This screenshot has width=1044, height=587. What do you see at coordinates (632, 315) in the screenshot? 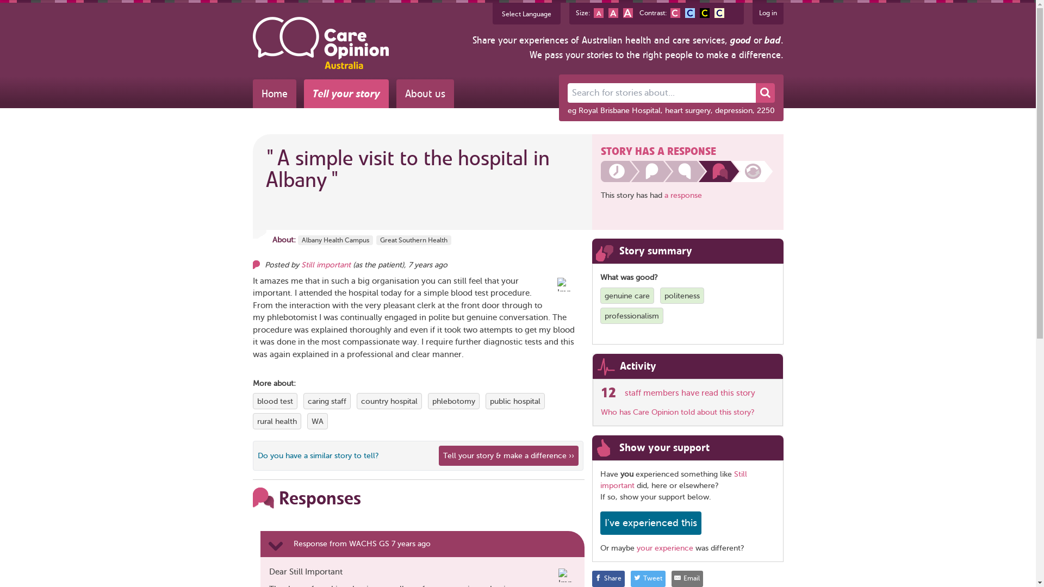
I see `professionalism` at bounding box center [632, 315].